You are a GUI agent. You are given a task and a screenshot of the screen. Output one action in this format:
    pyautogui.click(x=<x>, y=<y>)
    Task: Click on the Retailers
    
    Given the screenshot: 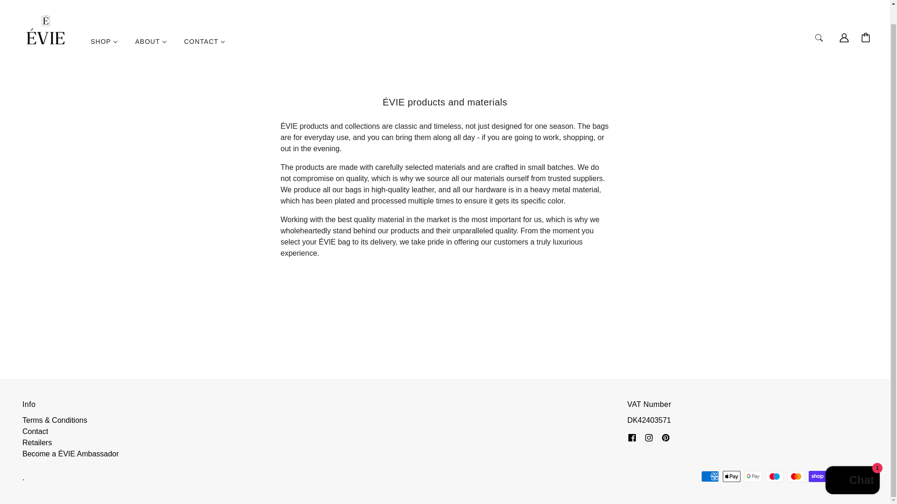 What is the action you would take?
    pyautogui.click(x=37, y=442)
    